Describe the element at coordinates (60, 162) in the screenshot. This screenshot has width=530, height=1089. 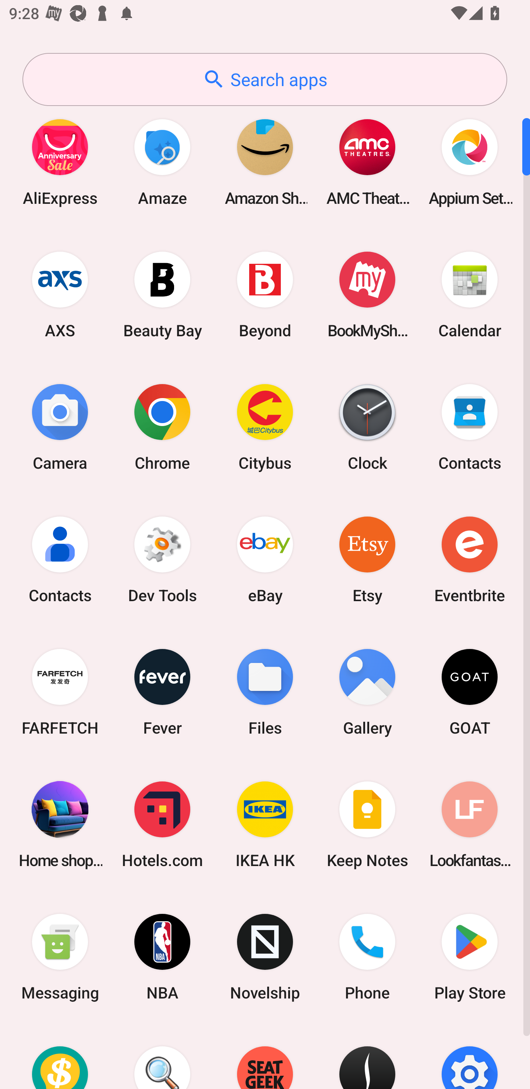
I see `AliExpress` at that location.